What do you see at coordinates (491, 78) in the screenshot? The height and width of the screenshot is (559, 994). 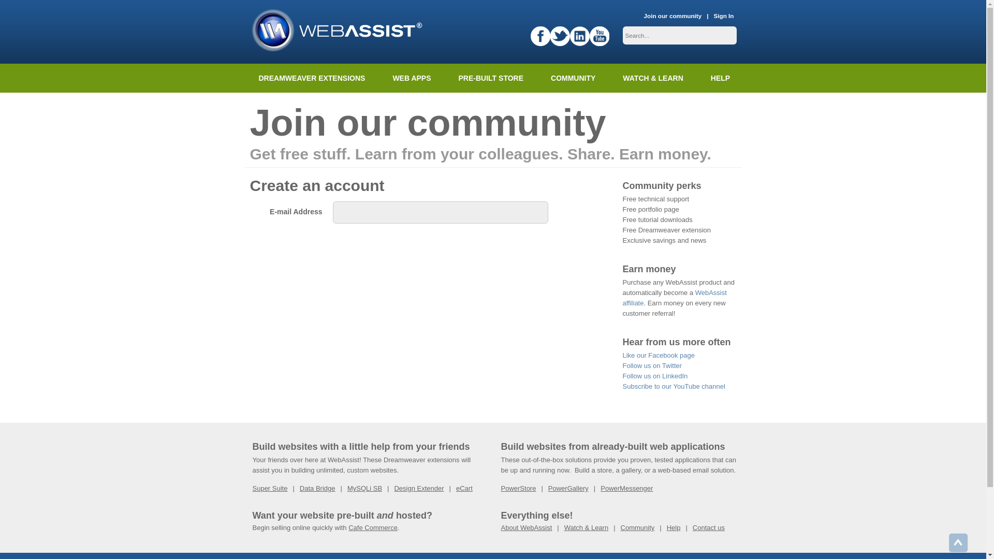 I see `PRE-BUILT STORE` at bounding box center [491, 78].